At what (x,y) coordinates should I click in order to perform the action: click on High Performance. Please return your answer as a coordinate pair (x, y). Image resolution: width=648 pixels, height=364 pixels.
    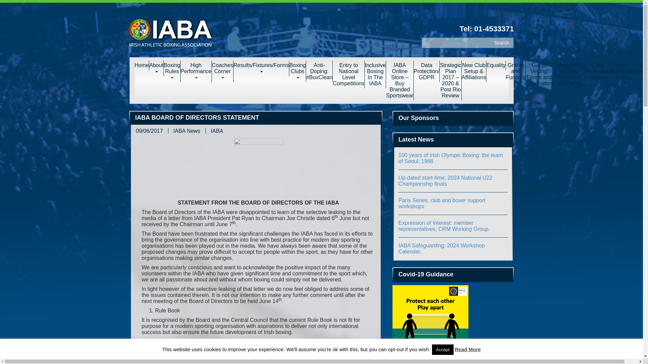
    Looking at the image, I should click on (196, 71).